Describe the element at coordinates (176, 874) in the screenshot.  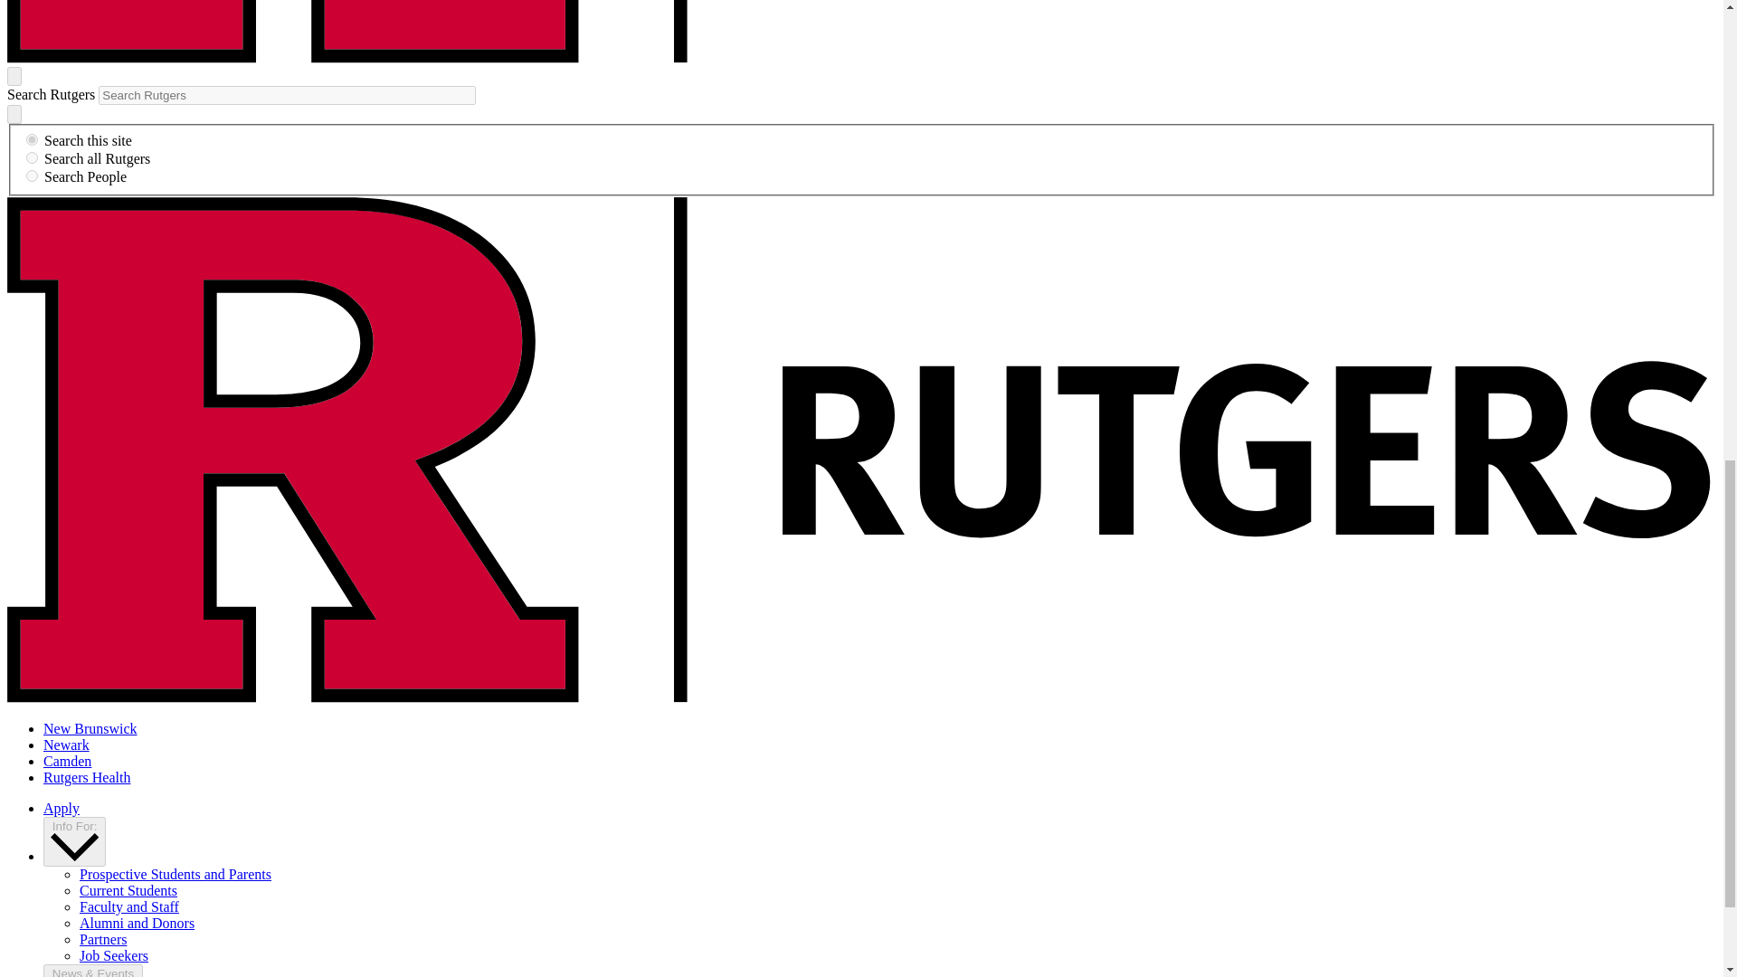
I see `Prospective Students and Parents` at that location.